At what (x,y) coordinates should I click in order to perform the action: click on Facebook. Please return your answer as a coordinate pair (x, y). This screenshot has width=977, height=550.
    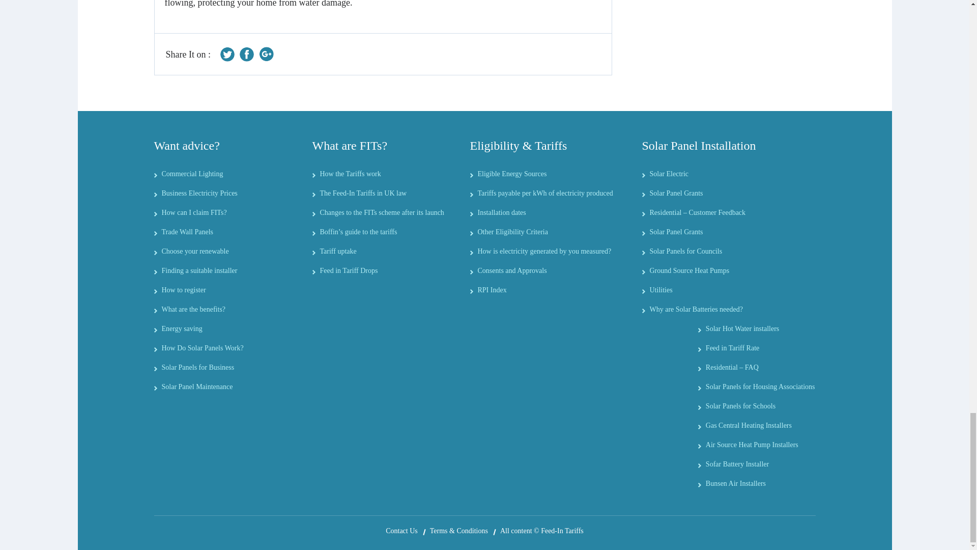
    Looking at the image, I should click on (246, 54).